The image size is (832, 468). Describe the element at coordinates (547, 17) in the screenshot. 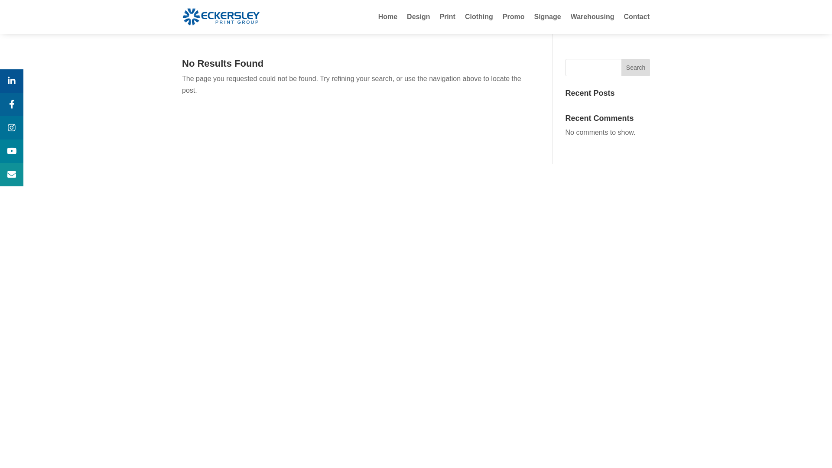

I see `Signage` at that location.